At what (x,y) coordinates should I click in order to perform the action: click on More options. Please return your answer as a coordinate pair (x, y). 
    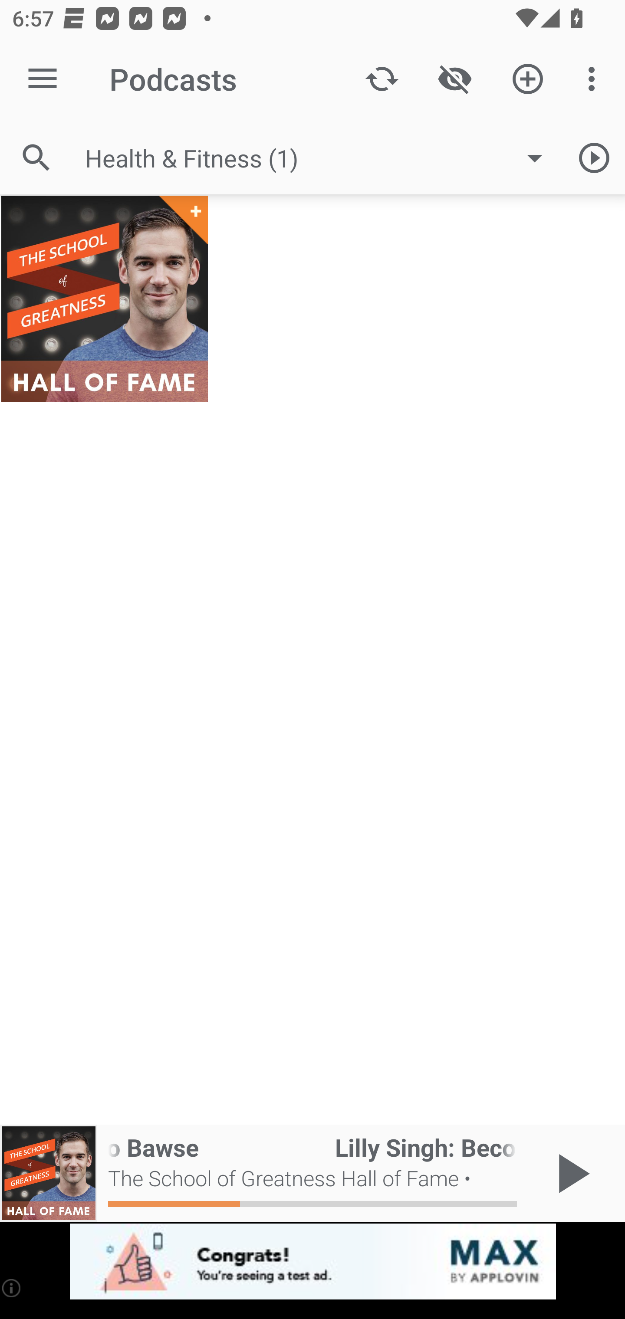
    Looking at the image, I should click on (595, 79).